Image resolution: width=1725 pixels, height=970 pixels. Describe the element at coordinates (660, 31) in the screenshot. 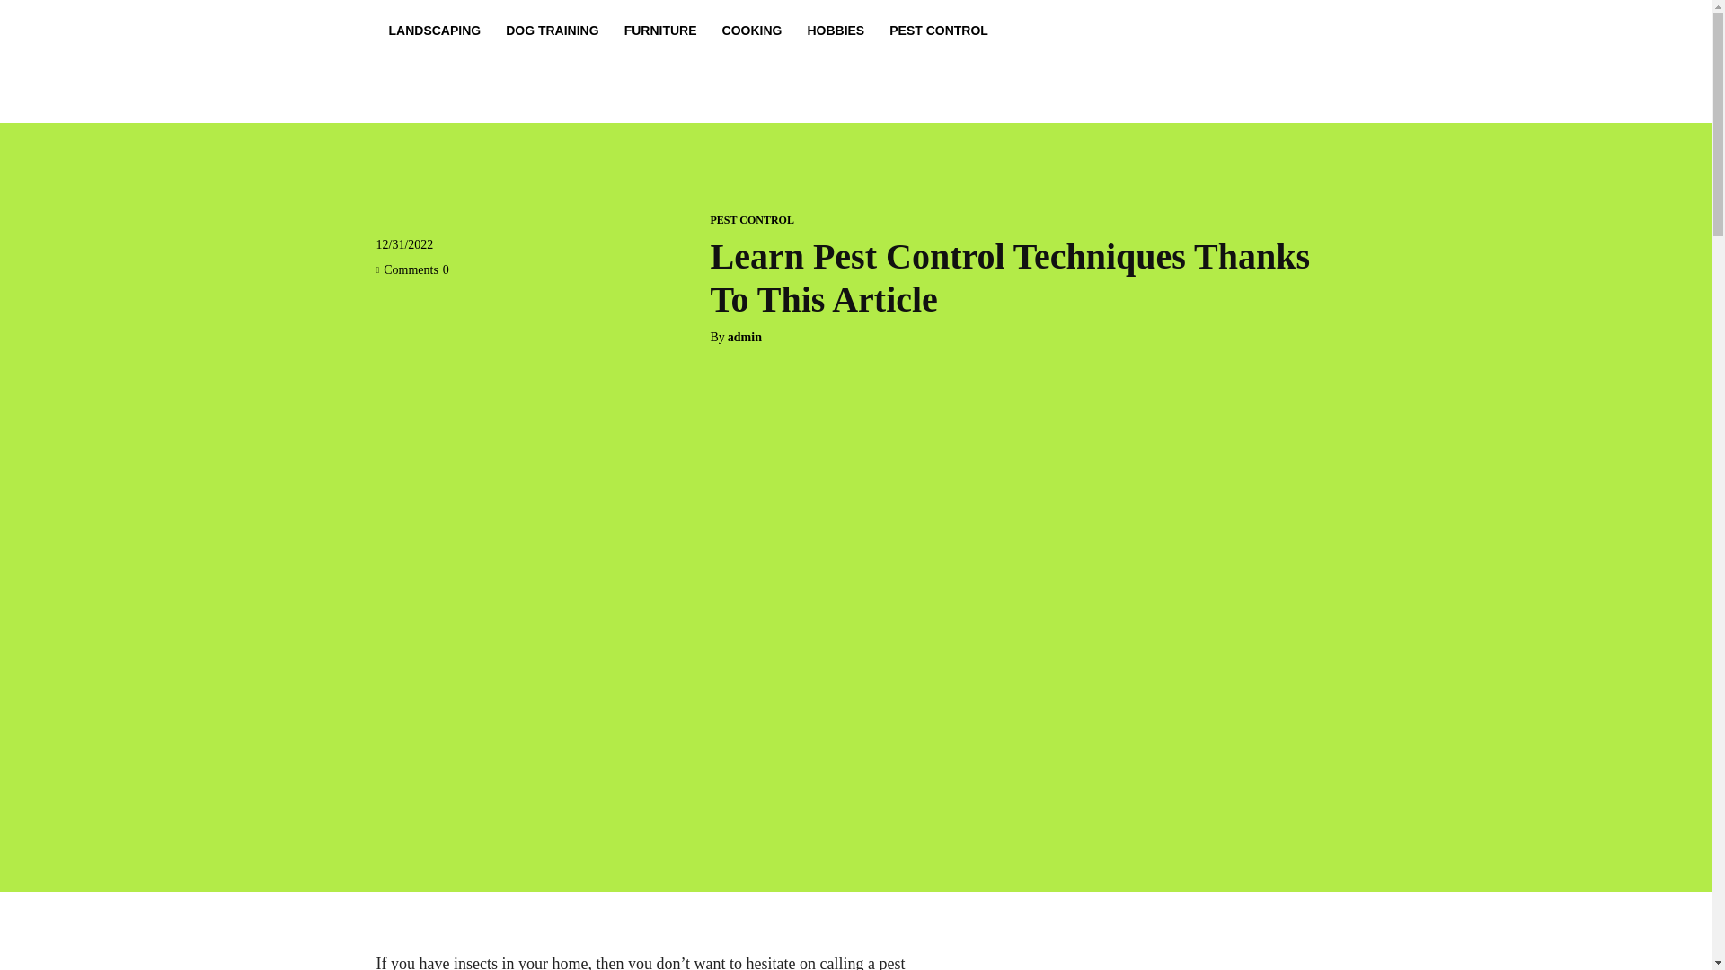

I see `FURNITURE` at that location.